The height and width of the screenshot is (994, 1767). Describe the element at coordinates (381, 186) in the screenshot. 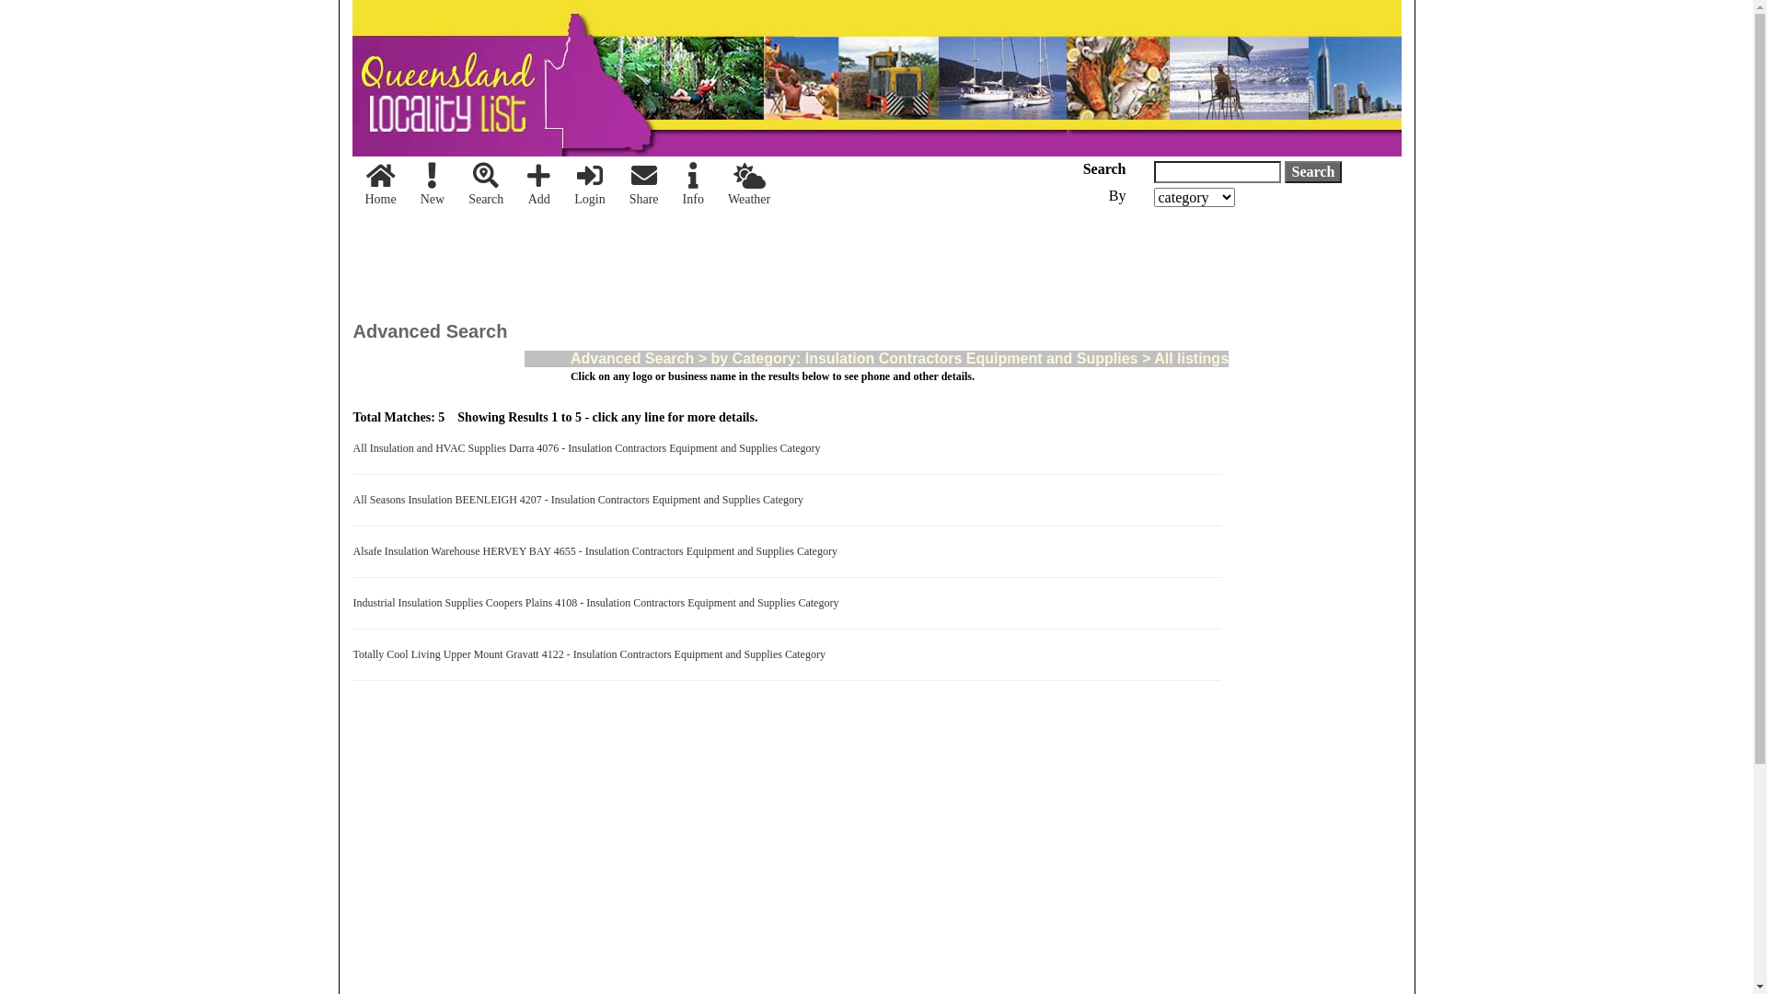

I see `Home` at that location.